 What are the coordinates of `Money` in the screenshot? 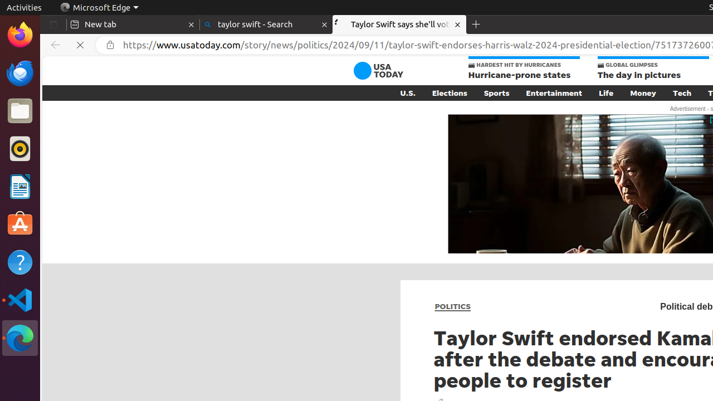 It's located at (643, 93).